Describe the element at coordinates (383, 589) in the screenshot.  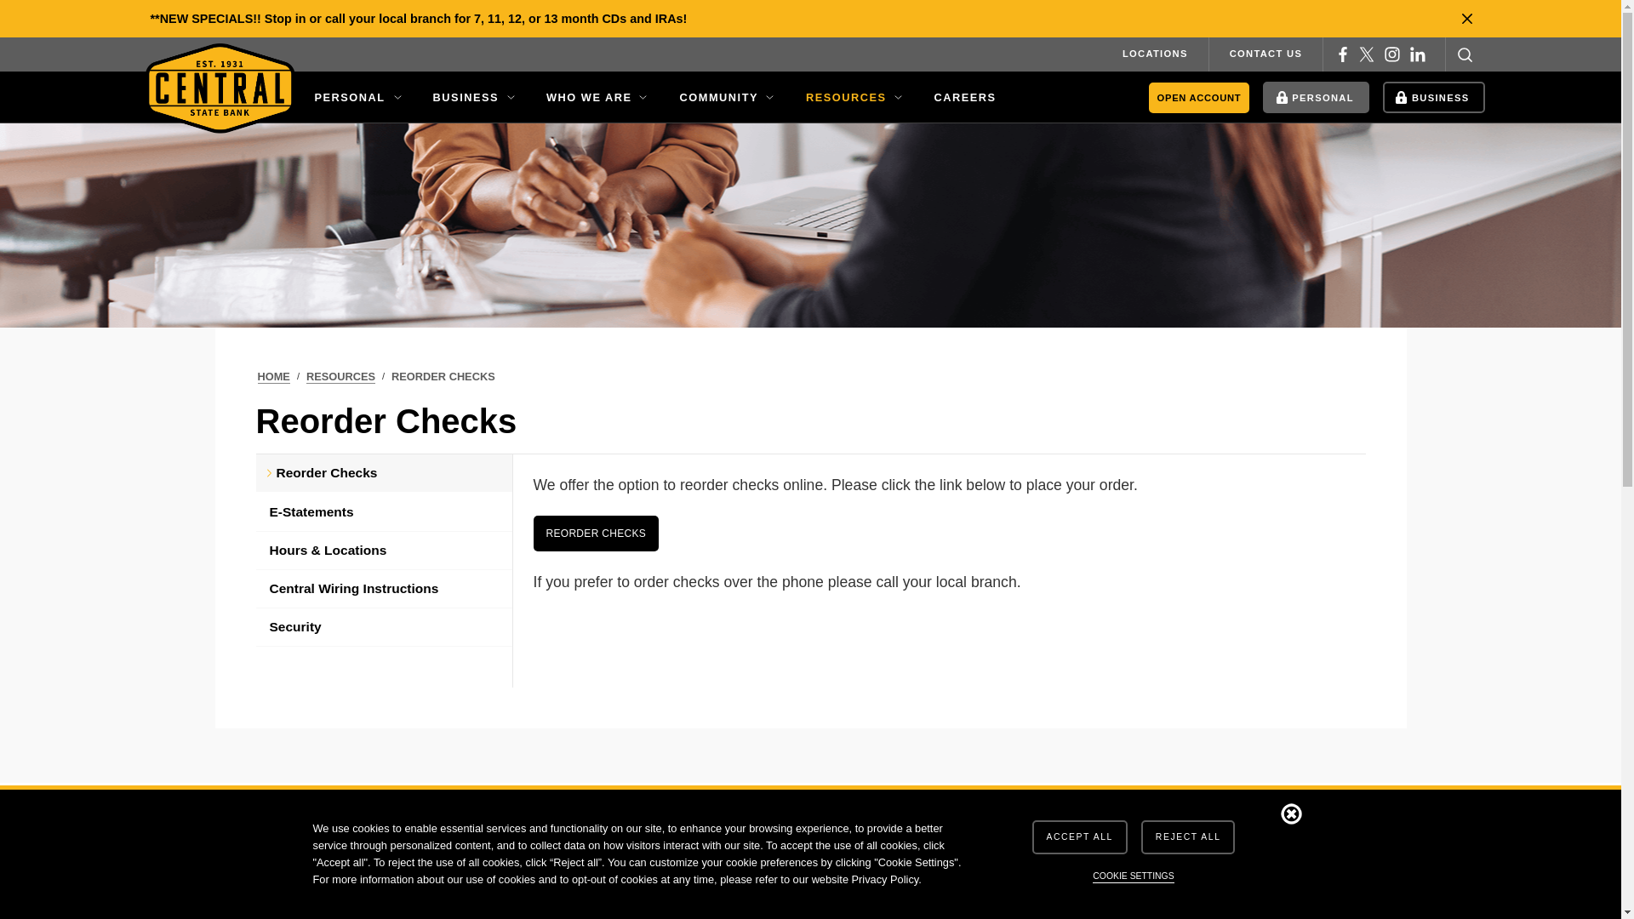
I see `Central Wiring Instructions` at that location.